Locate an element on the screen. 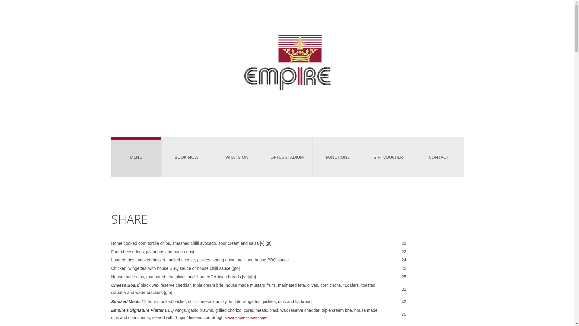 The width and height of the screenshot is (579, 326). OPTUS STADIUM is located at coordinates (287, 157).